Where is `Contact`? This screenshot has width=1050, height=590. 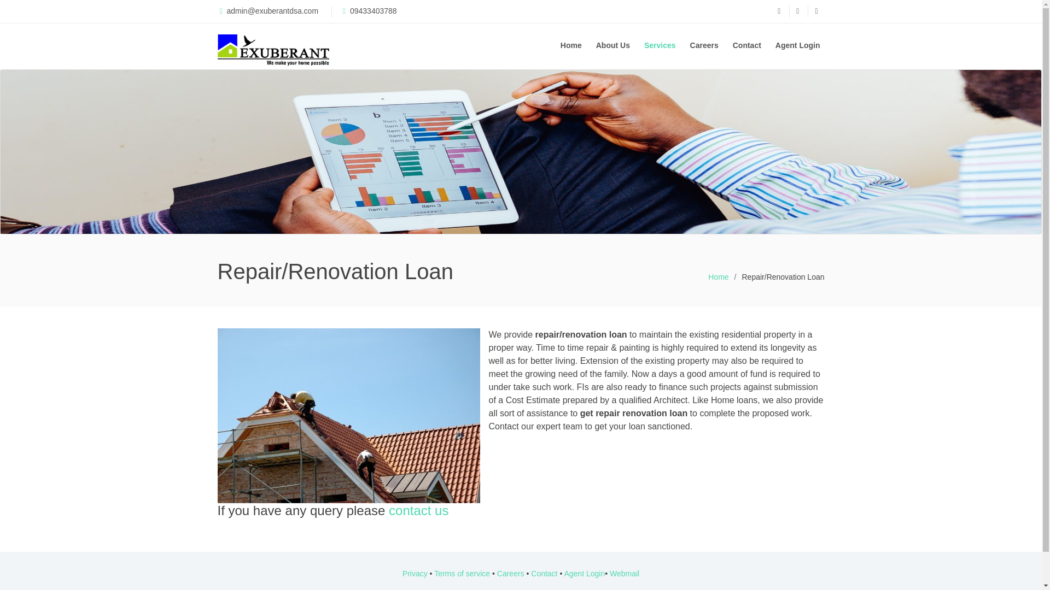
Contact is located at coordinates (544, 574).